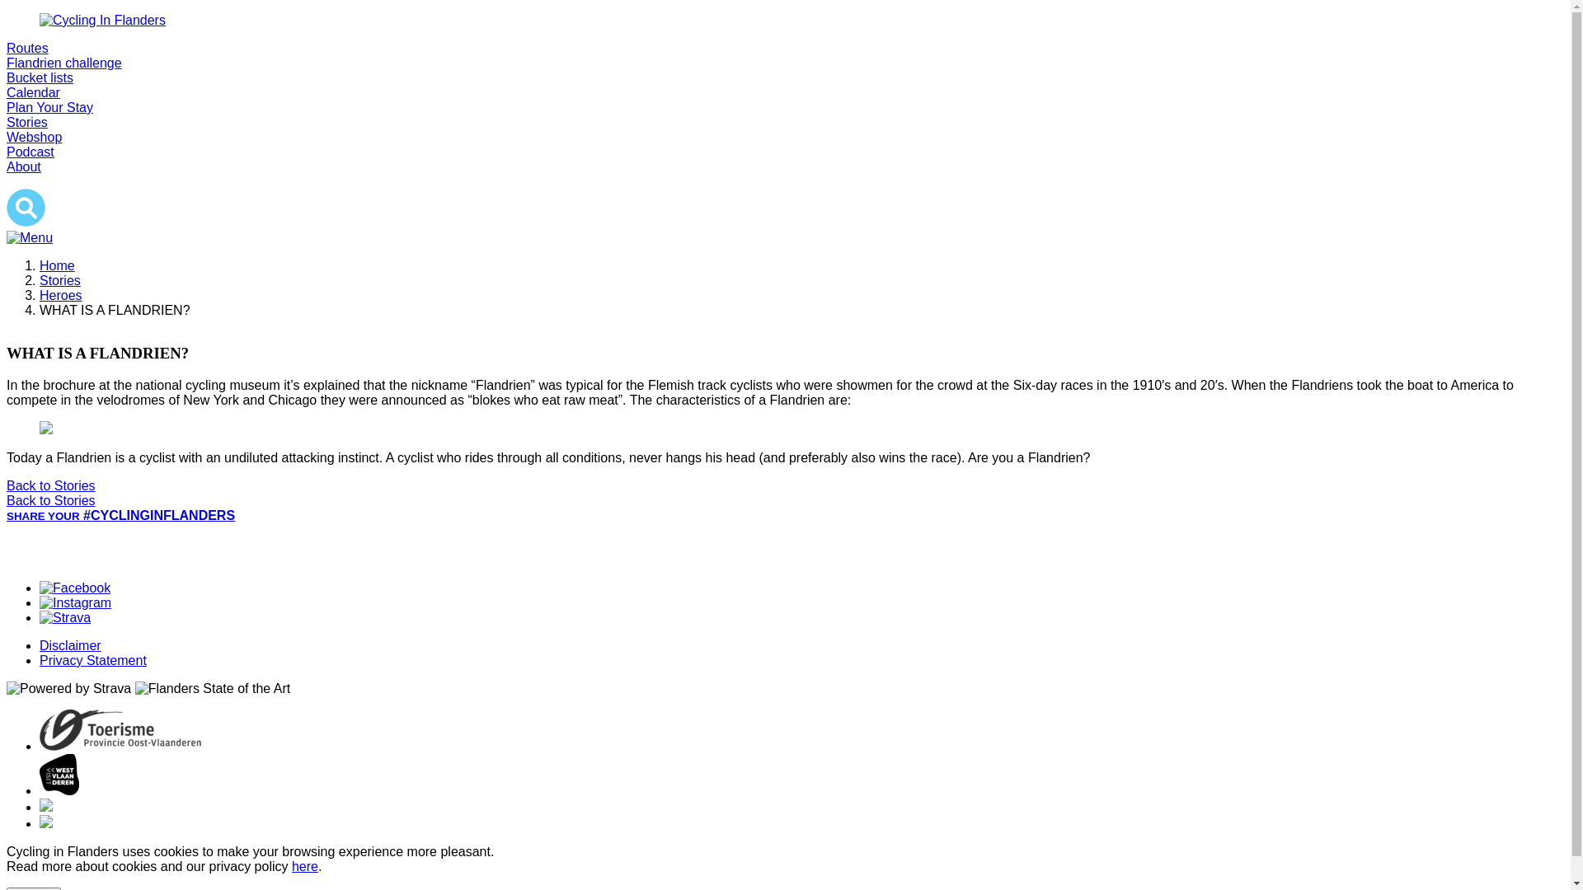  Describe the element at coordinates (49, 107) in the screenshot. I see `Plan Your Stay` at that location.